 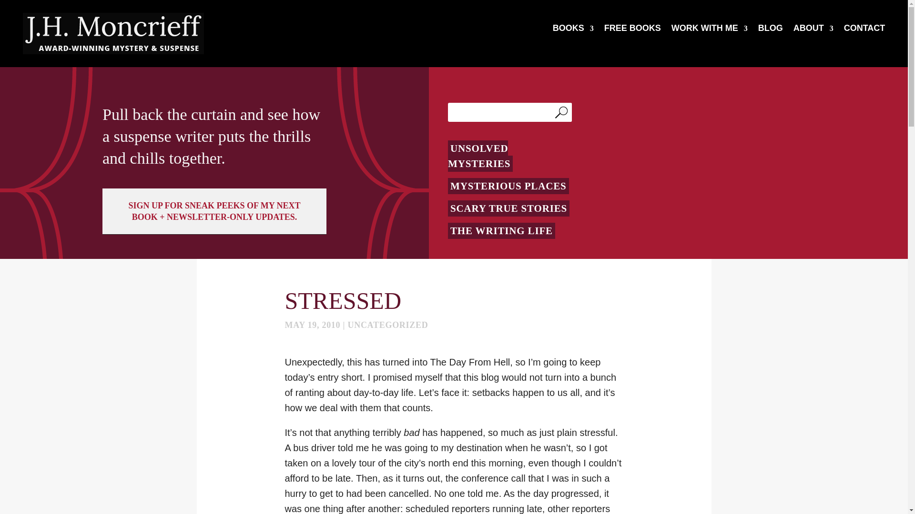 I want to click on Search, so click(x=563, y=112).